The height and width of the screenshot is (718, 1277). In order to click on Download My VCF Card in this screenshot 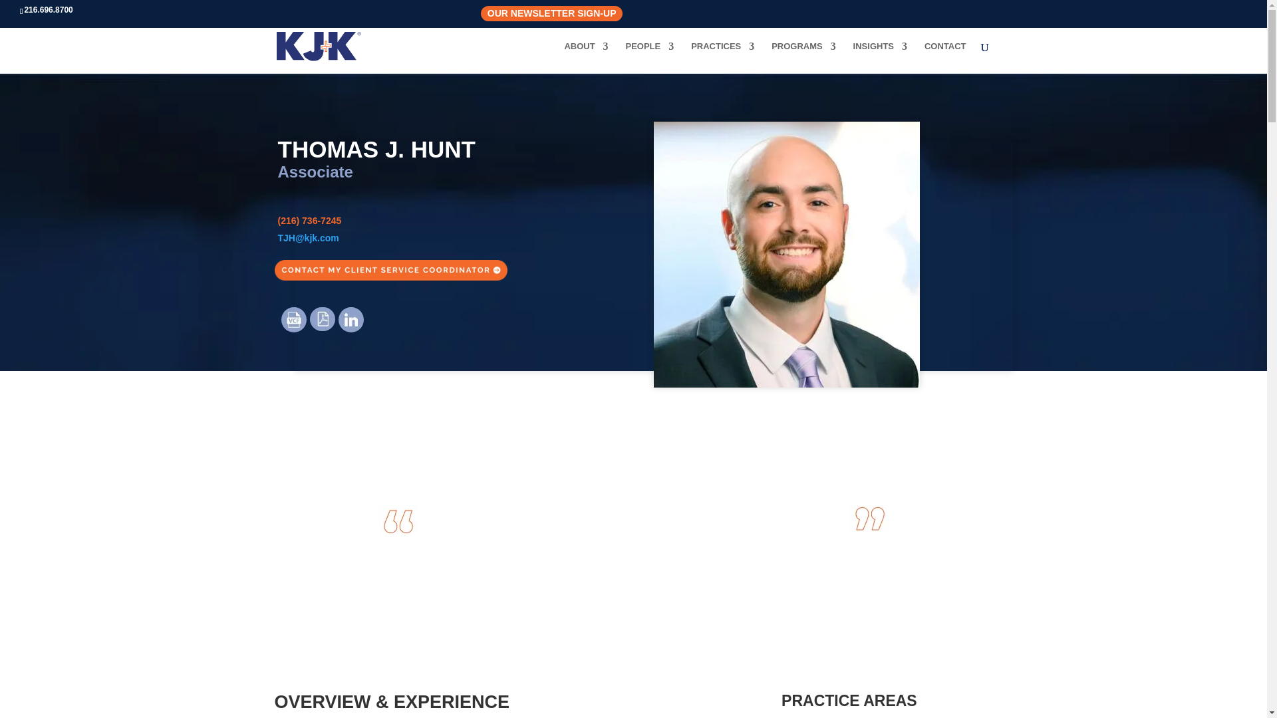, I will do `click(293, 320)`.